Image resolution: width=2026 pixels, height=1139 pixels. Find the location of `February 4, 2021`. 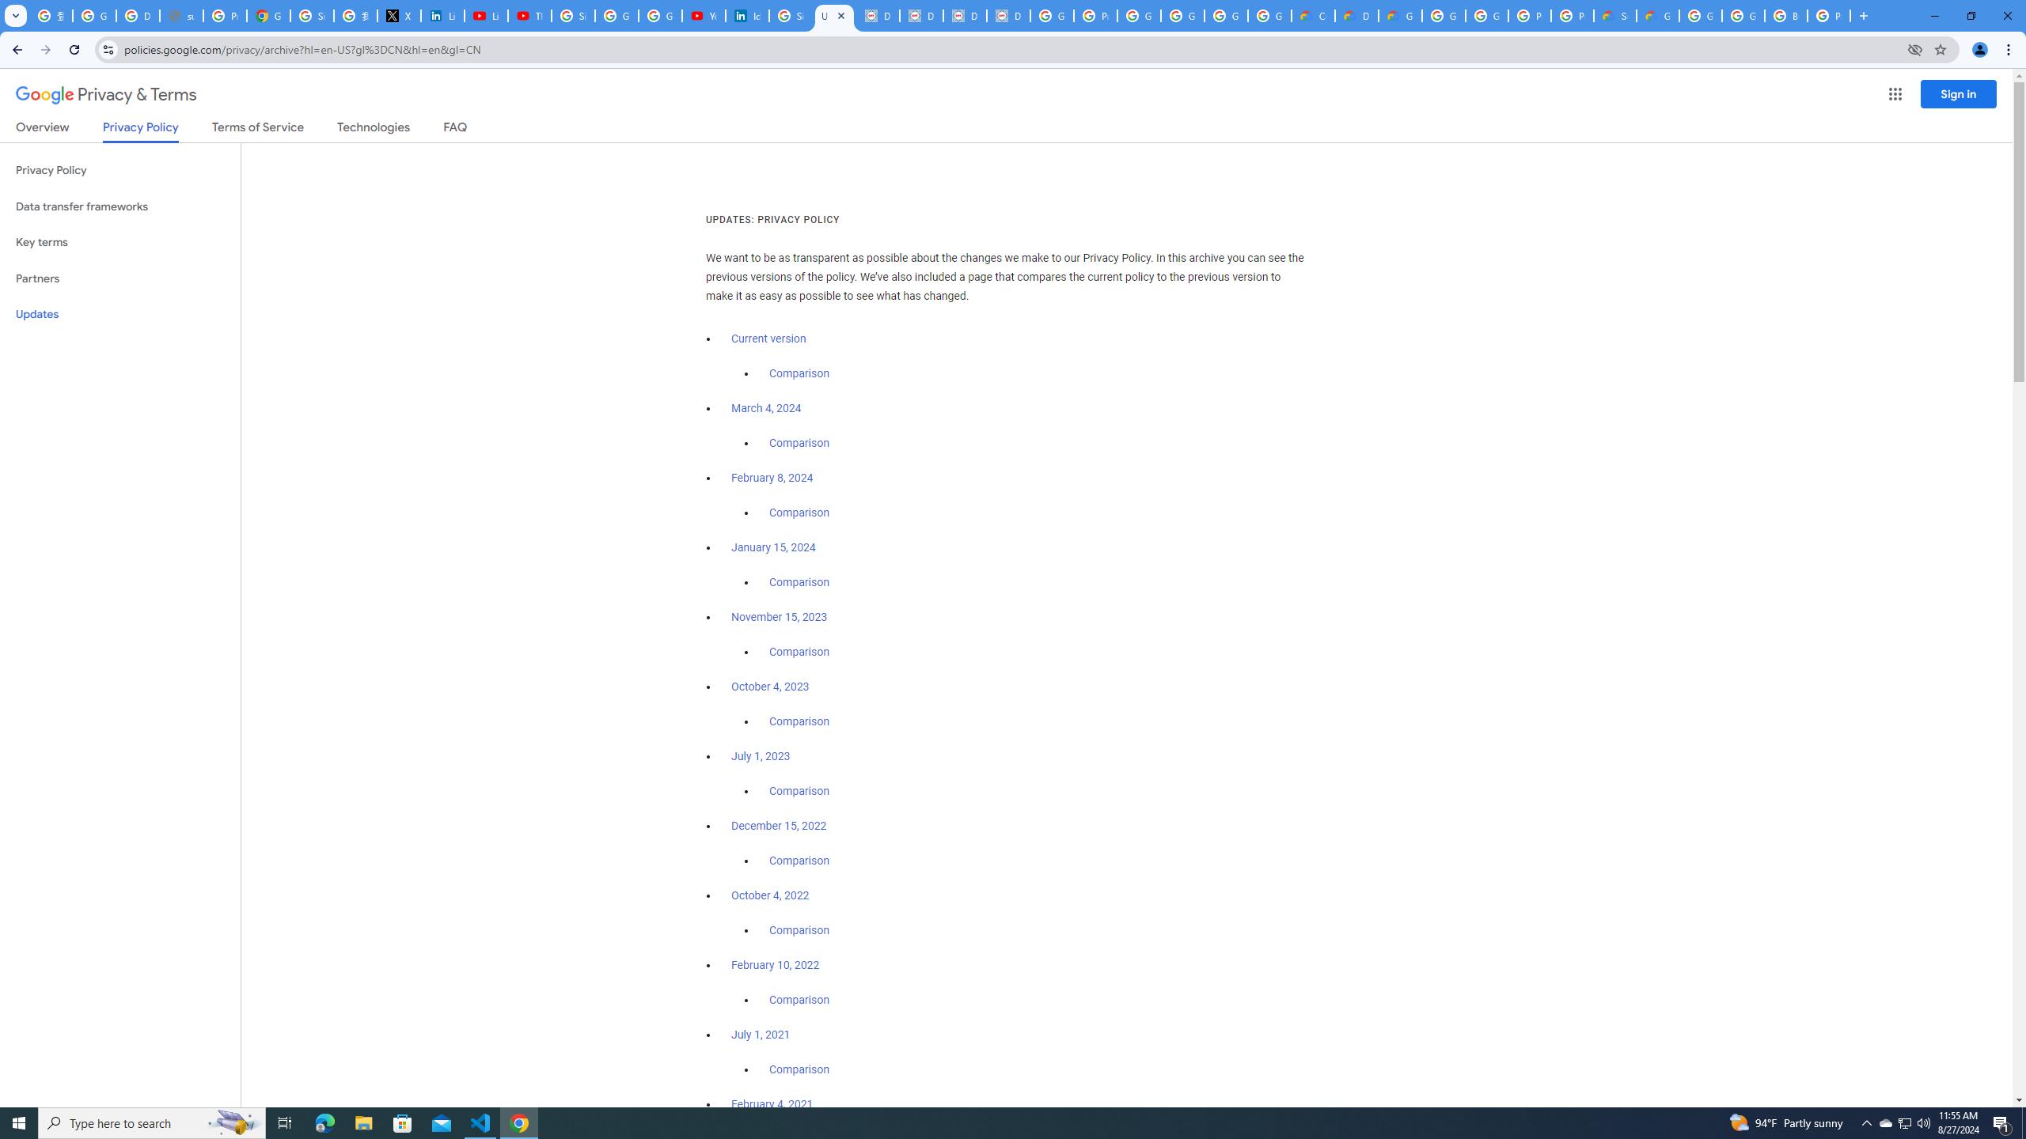

February 4, 2021 is located at coordinates (772, 1104).